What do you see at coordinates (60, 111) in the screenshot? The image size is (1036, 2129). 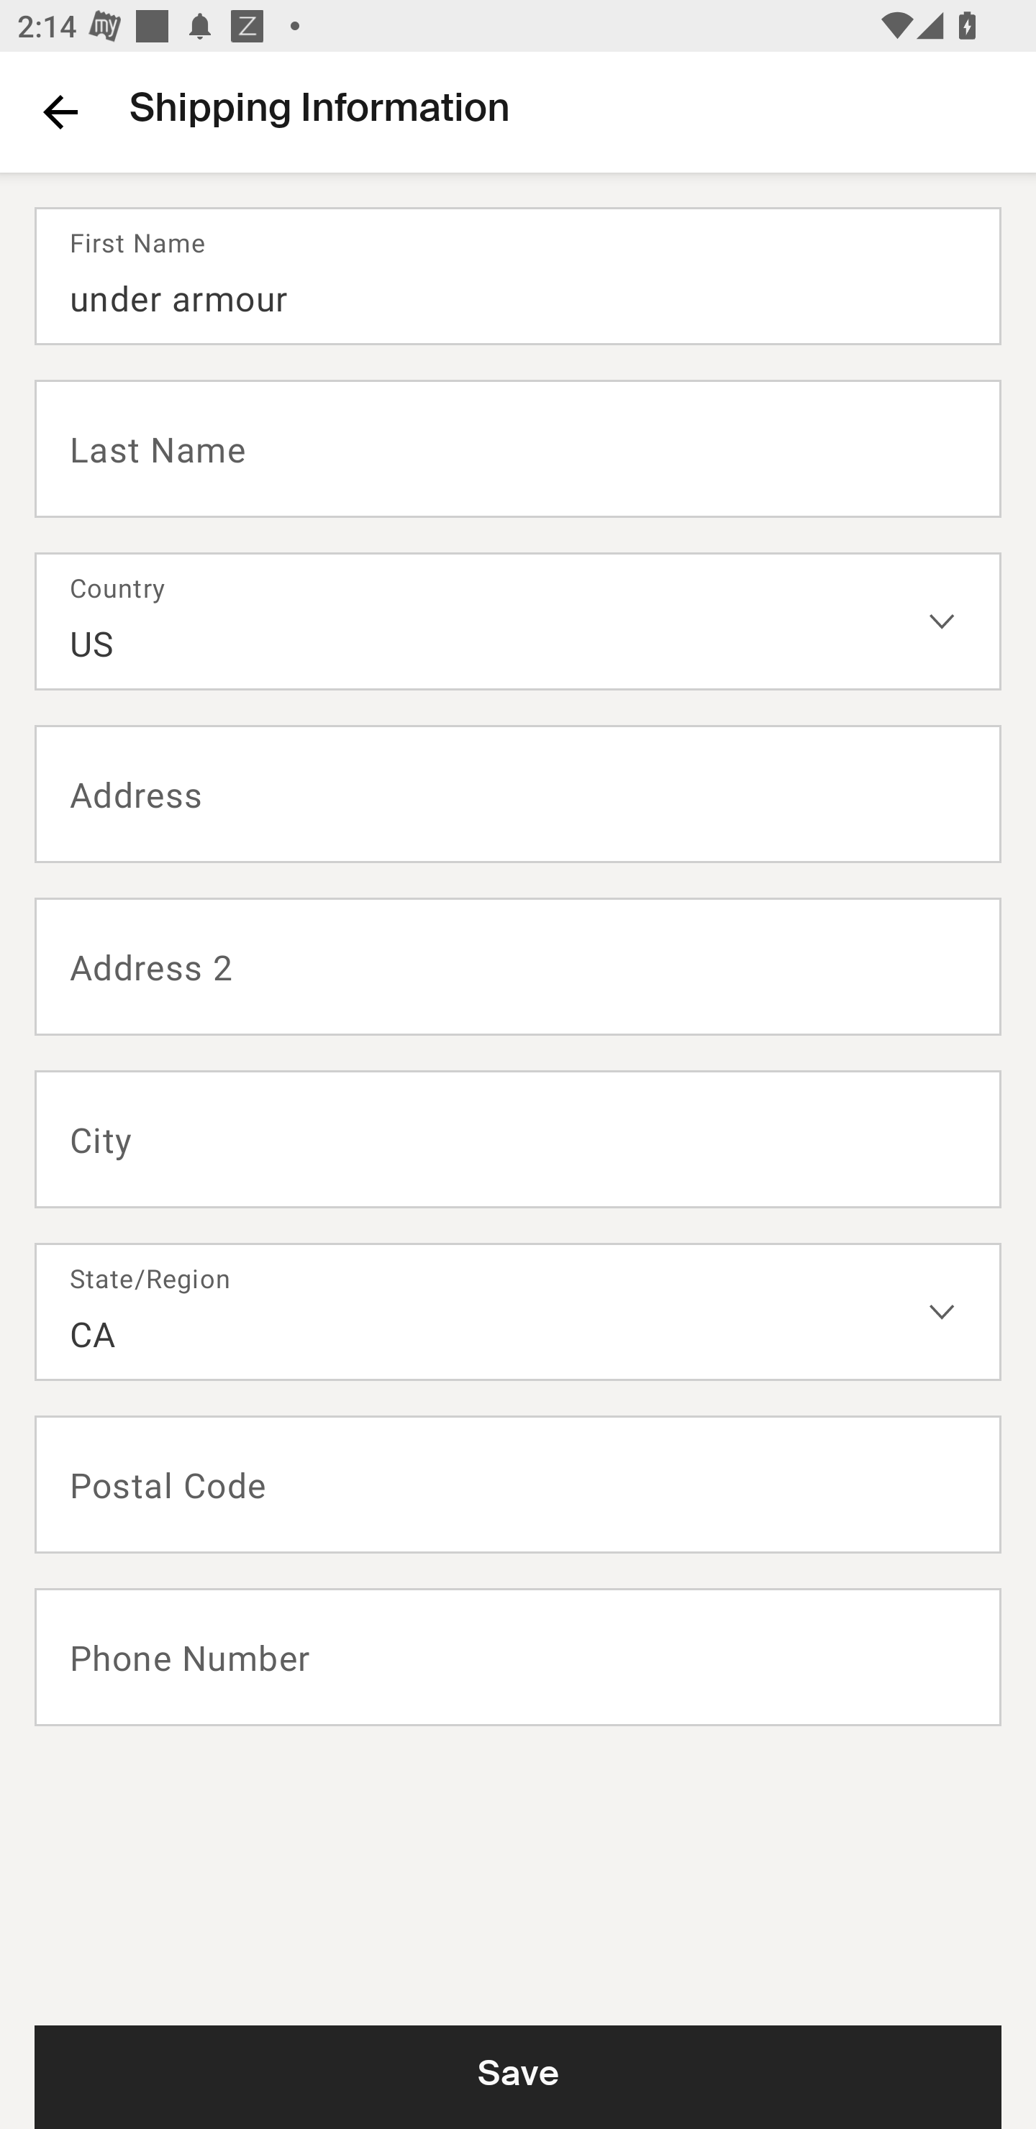 I see `Navigate up` at bounding box center [60, 111].